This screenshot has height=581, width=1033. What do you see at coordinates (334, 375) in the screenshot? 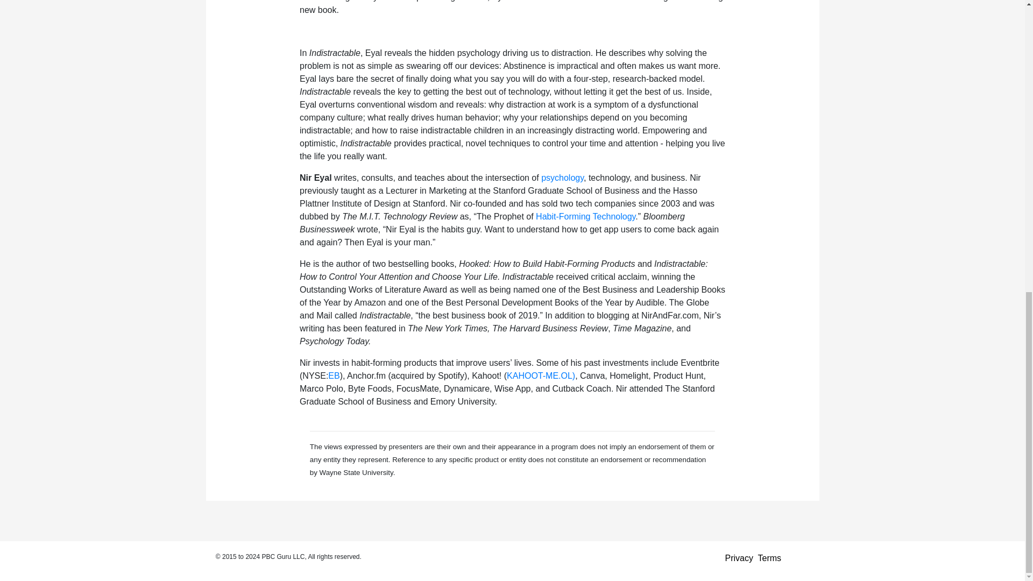
I see `EB` at bounding box center [334, 375].